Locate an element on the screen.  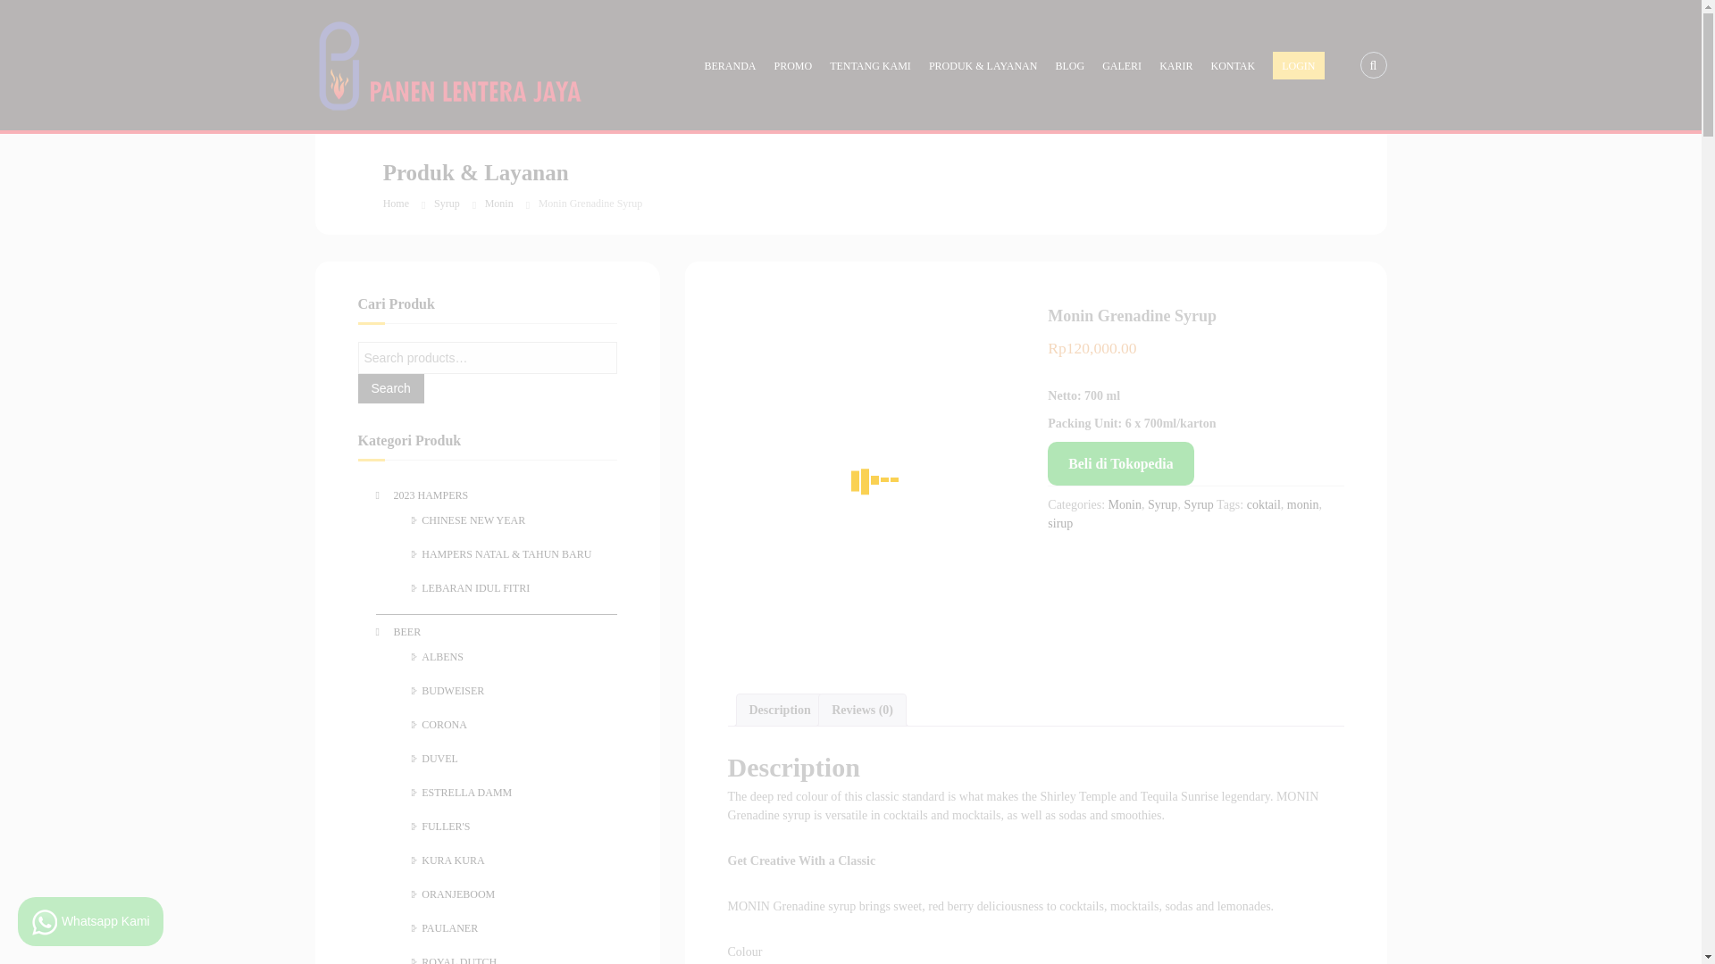
Monin is located at coordinates (498, 204).